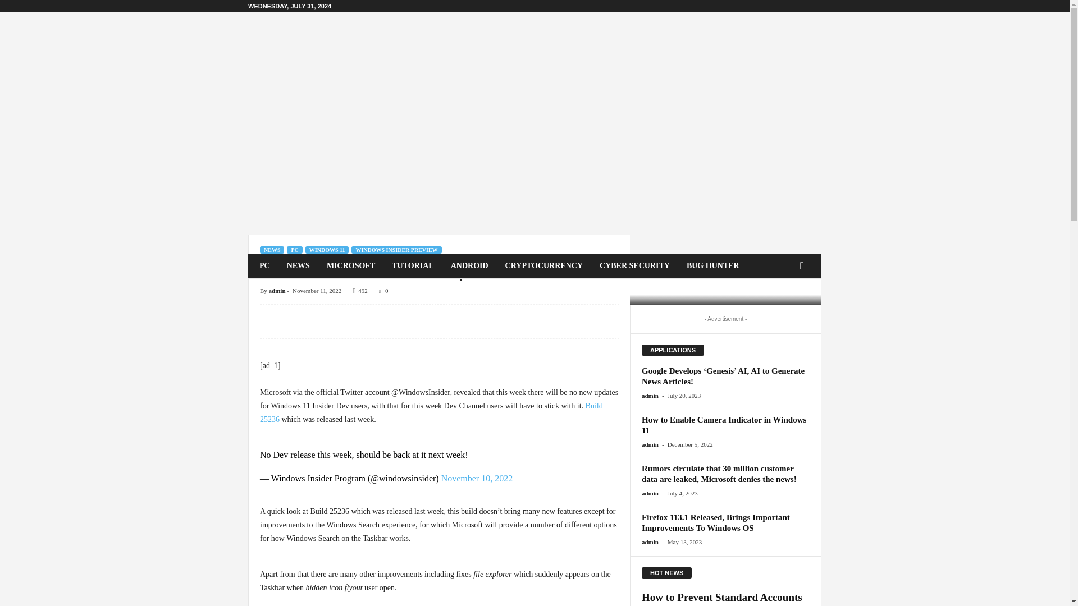 Image resolution: width=1078 pixels, height=606 pixels. Describe the element at coordinates (294, 250) in the screenshot. I see `PC` at that location.